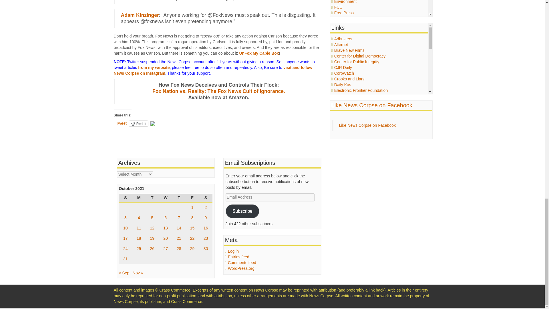 Image resolution: width=549 pixels, height=309 pixels. What do you see at coordinates (154, 68) in the screenshot?
I see `from my website` at bounding box center [154, 68].